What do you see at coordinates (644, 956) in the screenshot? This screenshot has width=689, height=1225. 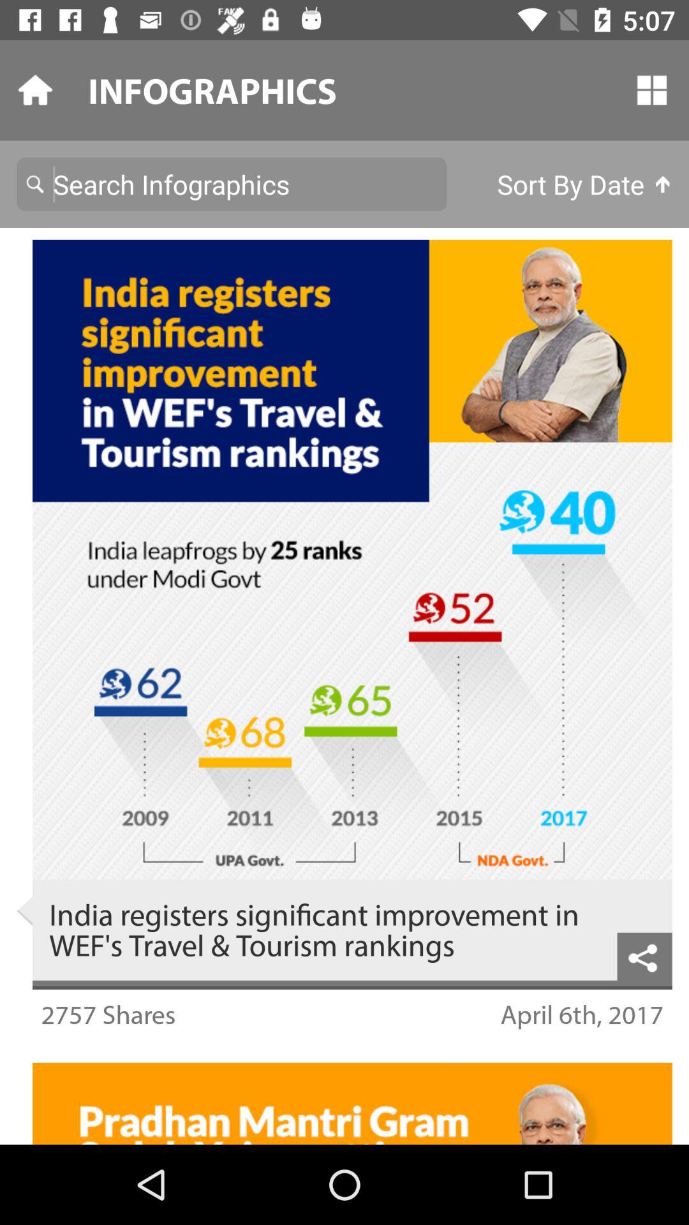 I see `go to the share icon` at bounding box center [644, 956].